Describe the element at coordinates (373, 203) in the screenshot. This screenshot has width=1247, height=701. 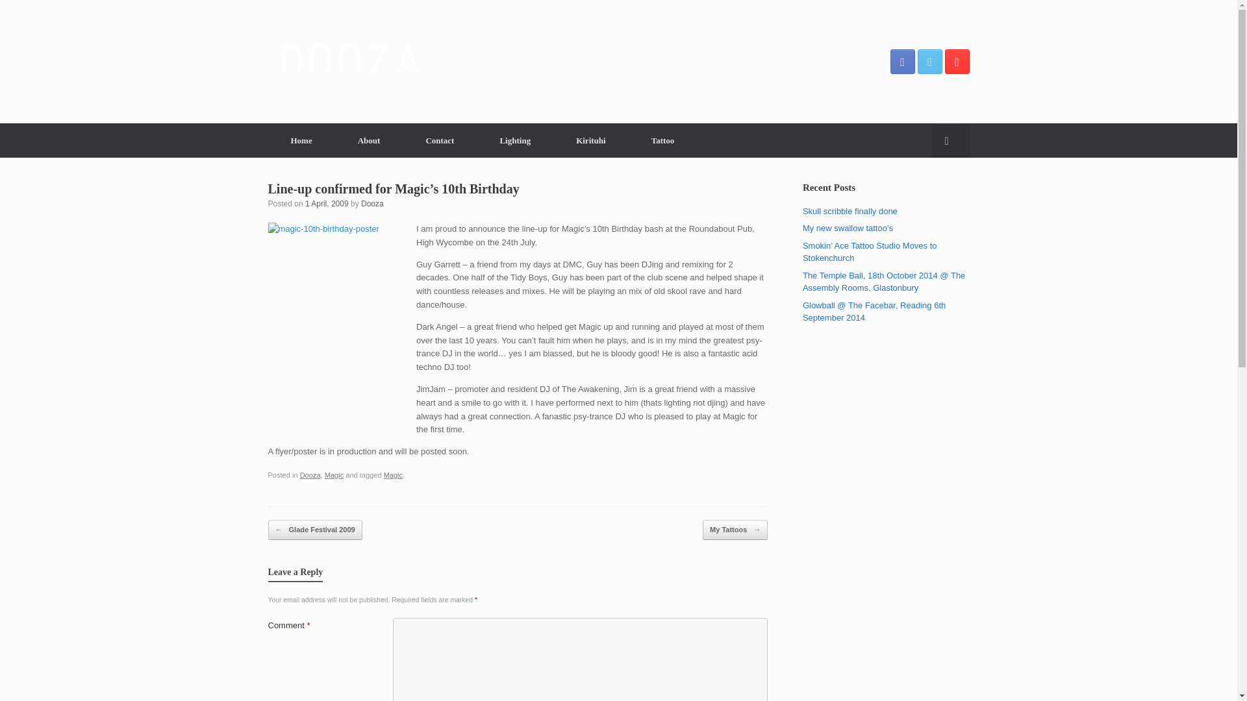
I see `Dooza` at that location.